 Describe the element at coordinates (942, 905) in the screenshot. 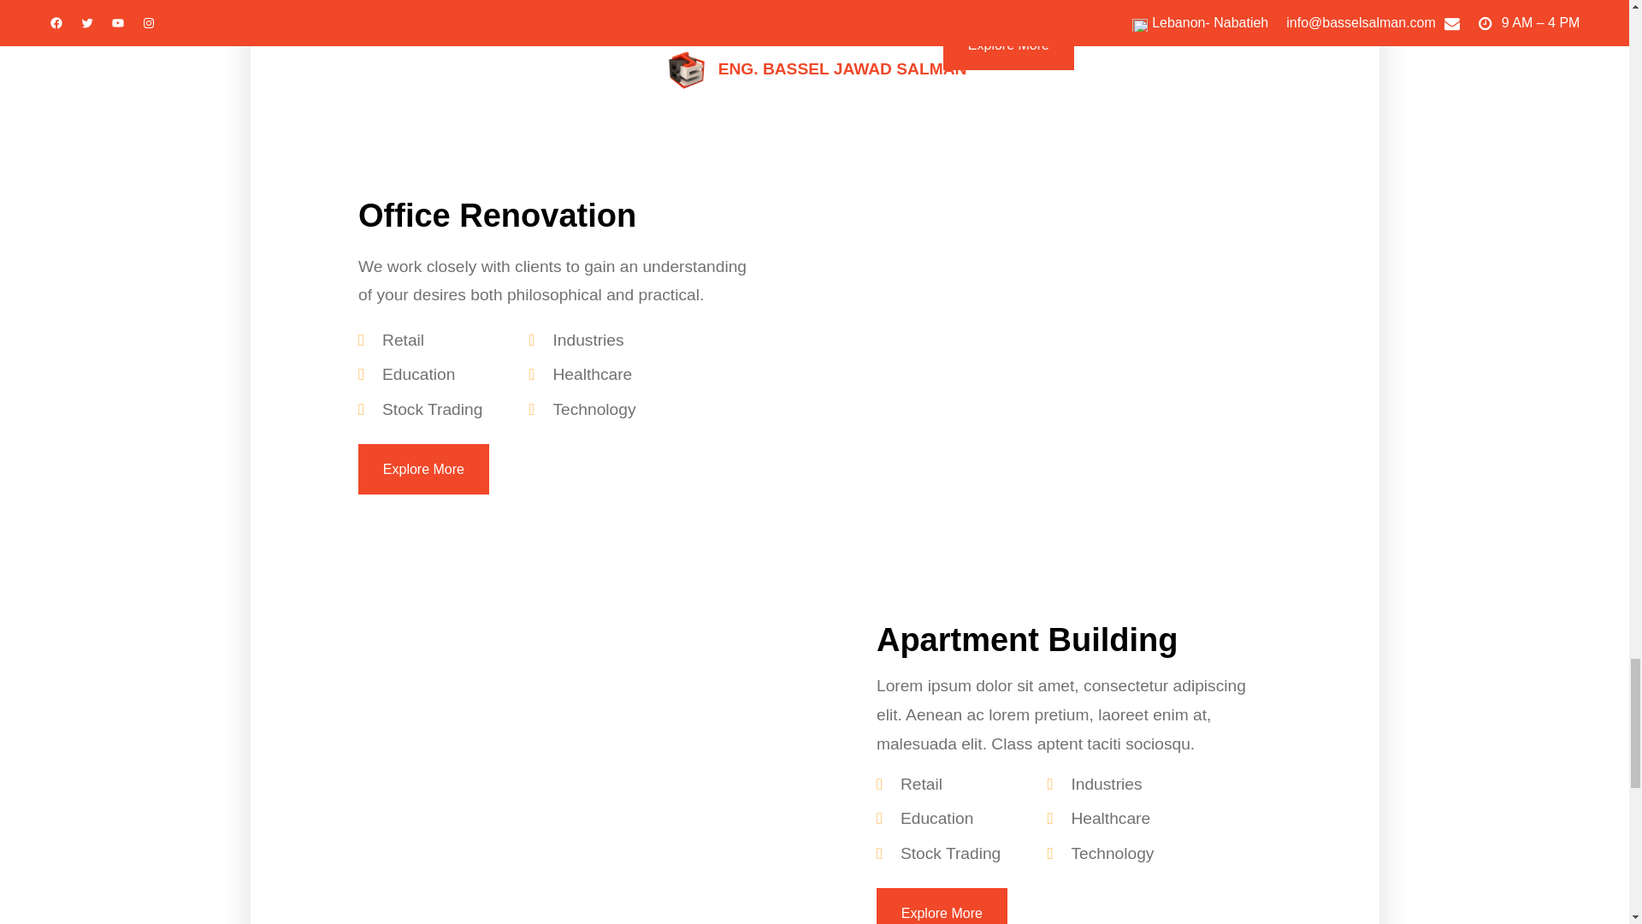

I see `Explore More` at that location.